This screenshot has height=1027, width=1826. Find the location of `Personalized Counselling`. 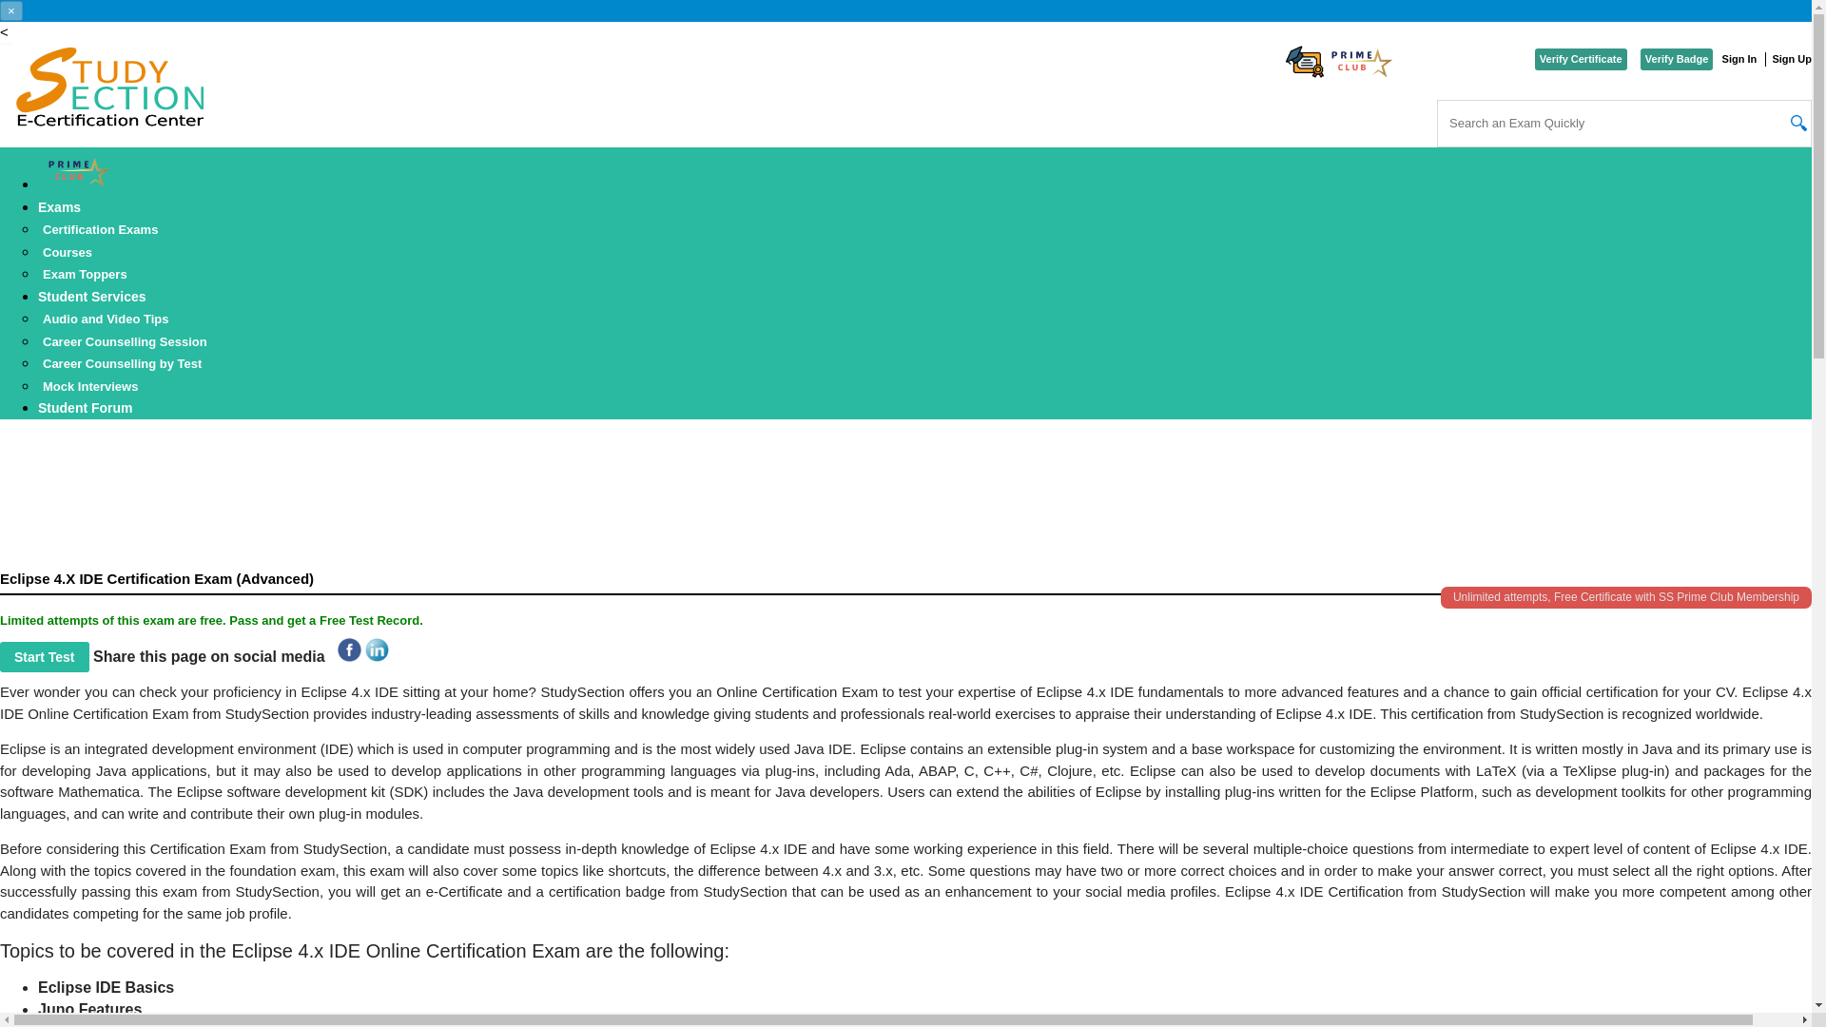

Personalized Counselling is located at coordinates (125, 341).